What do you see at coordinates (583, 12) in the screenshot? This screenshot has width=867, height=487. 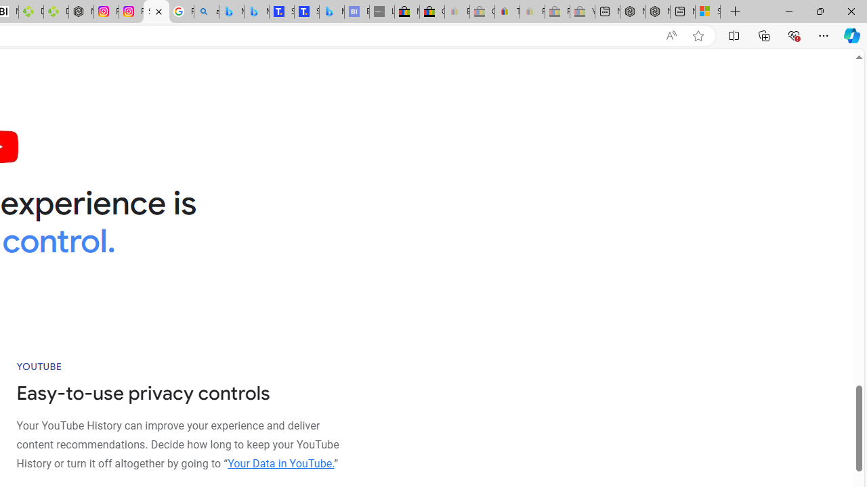 I see `Yard, Garden & Outdoor Living - Sleeping` at bounding box center [583, 12].